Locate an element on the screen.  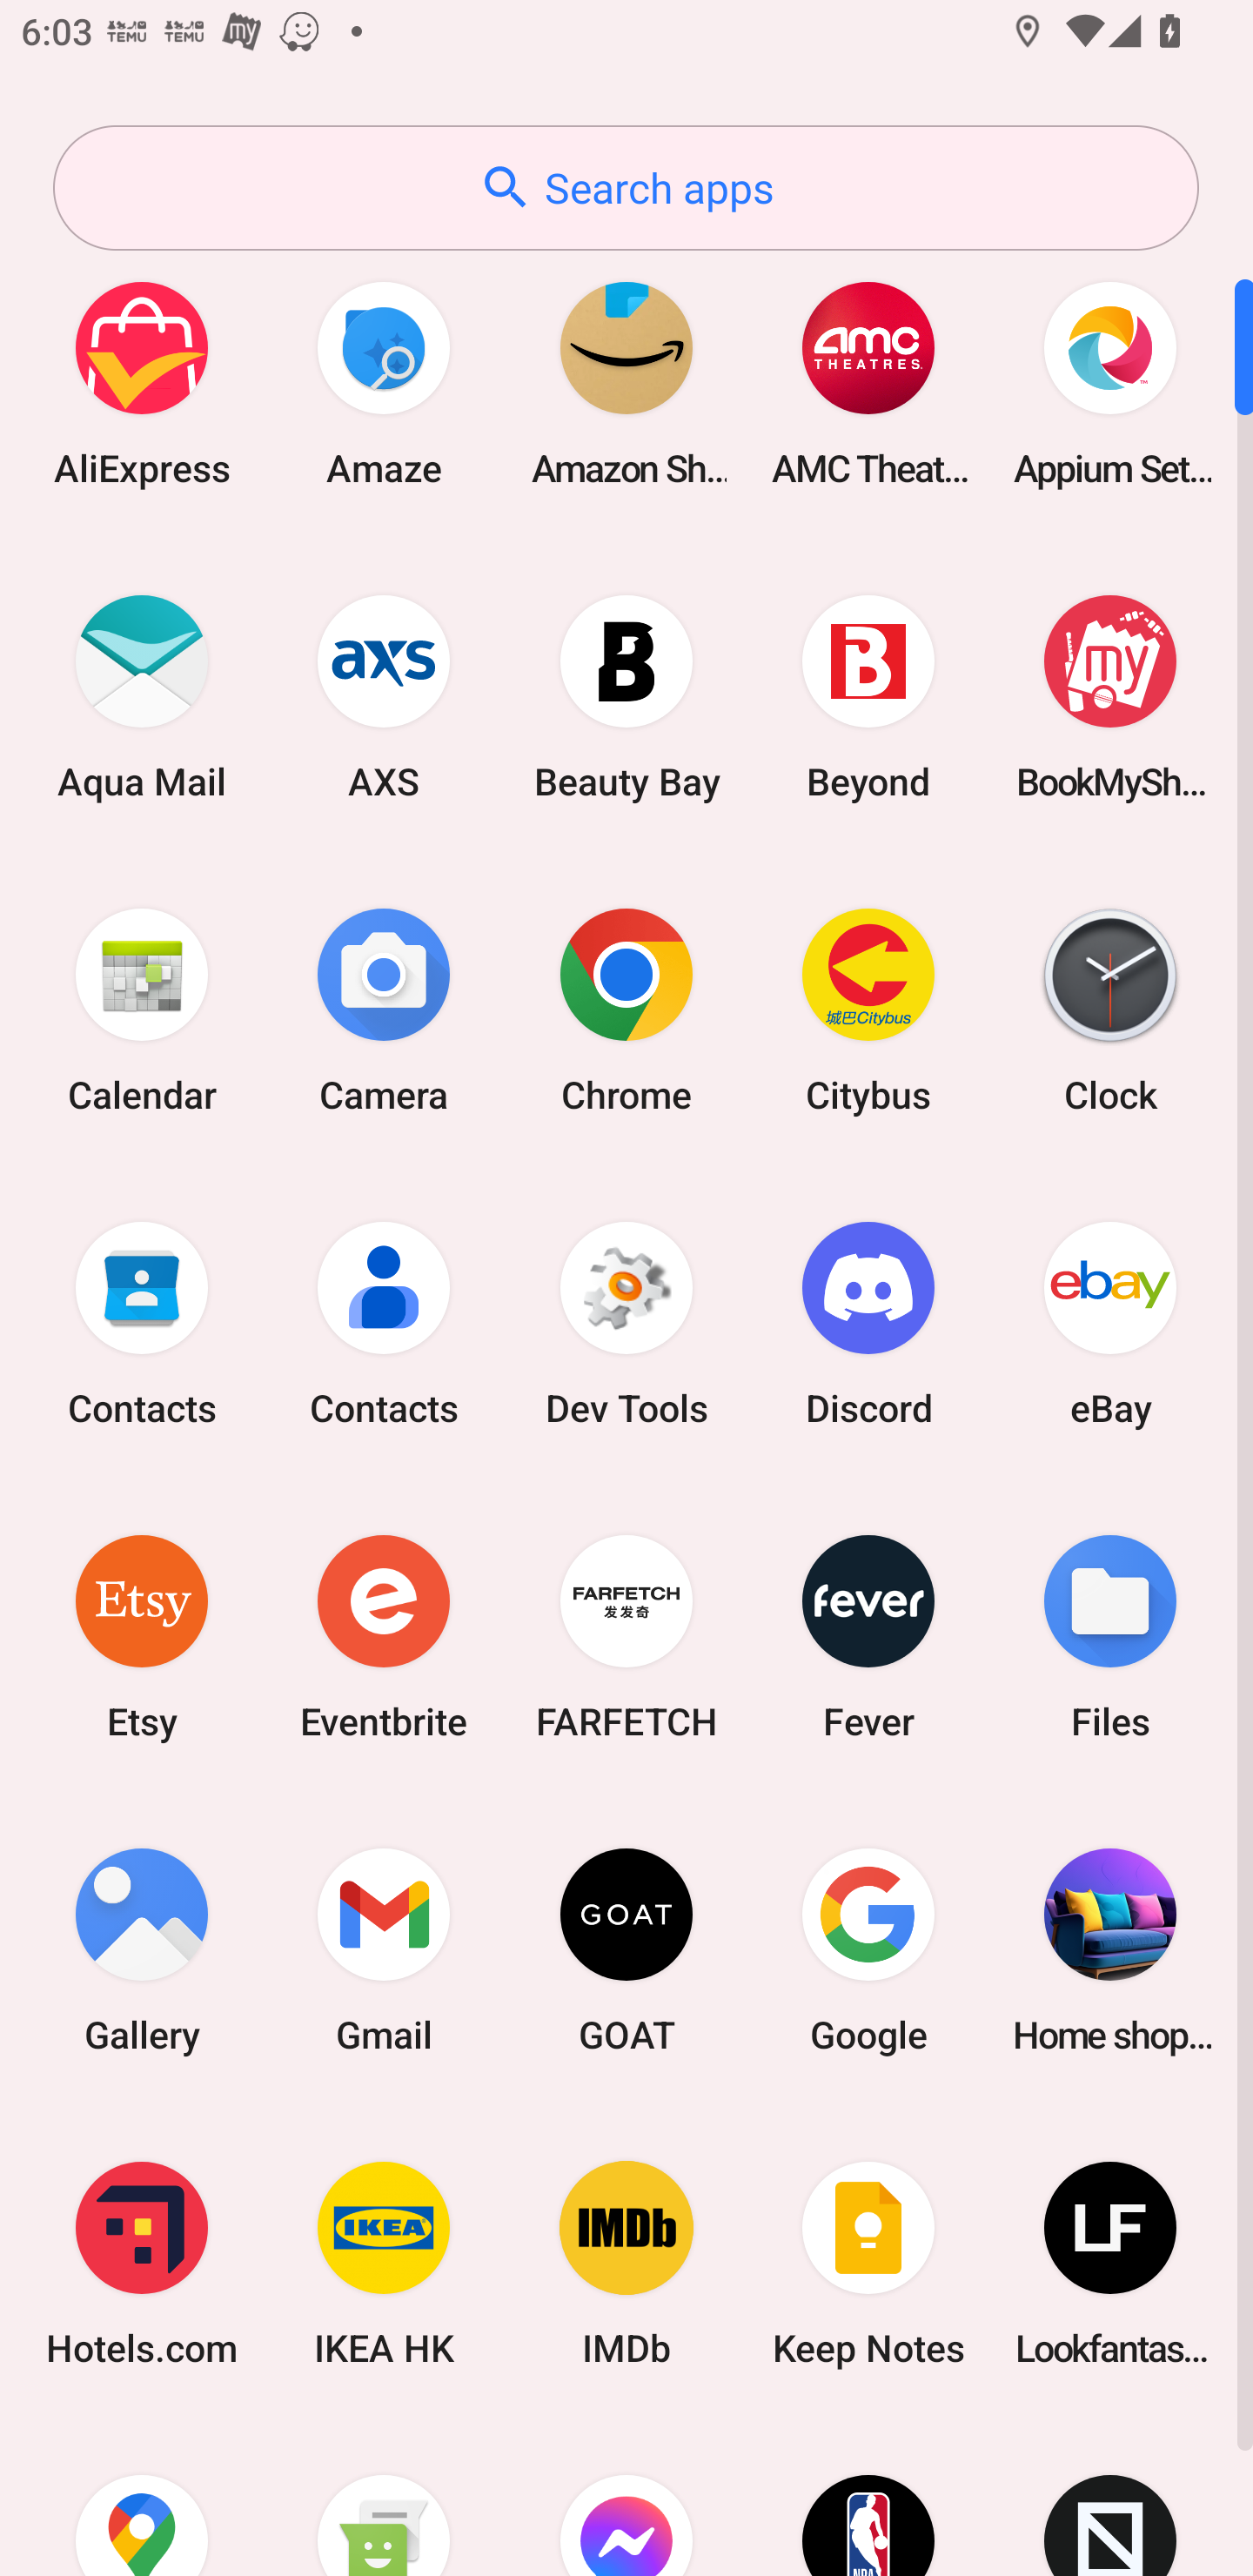
Files is located at coordinates (1110, 1636).